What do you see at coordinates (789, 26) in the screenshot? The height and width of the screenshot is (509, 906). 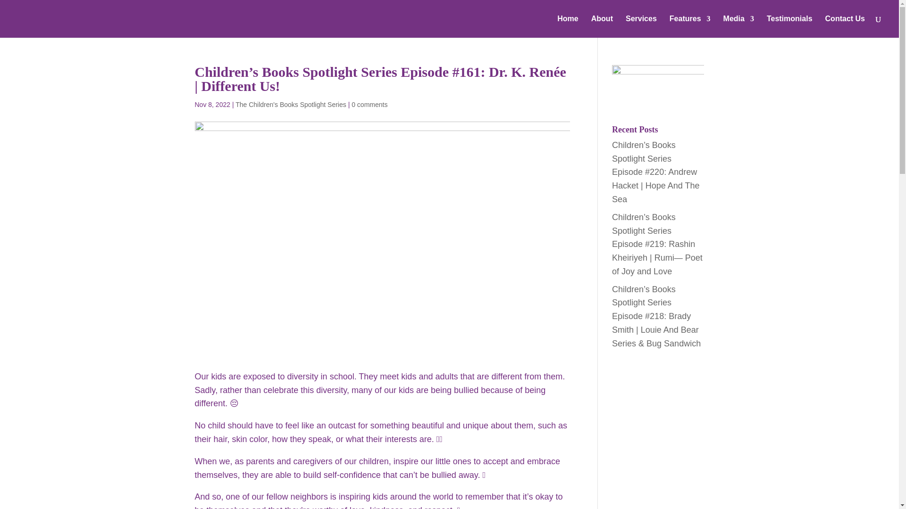 I see `Testimonials` at bounding box center [789, 26].